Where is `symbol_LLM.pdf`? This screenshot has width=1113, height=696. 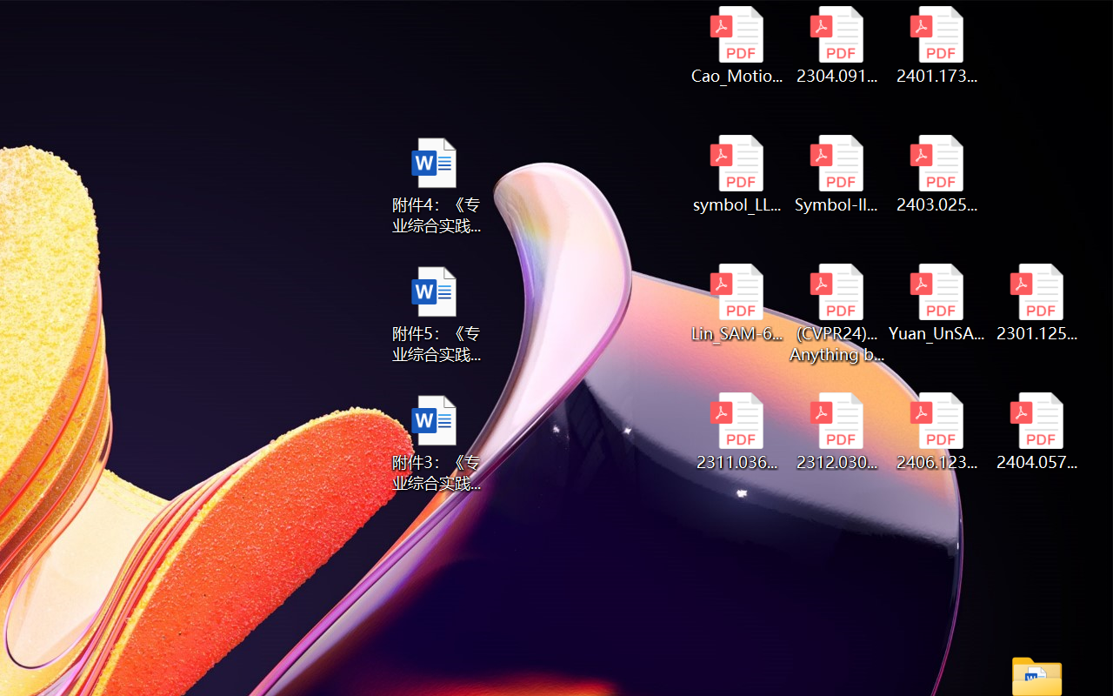 symbol_LLM.pdf is located at coordinates (736, 174).